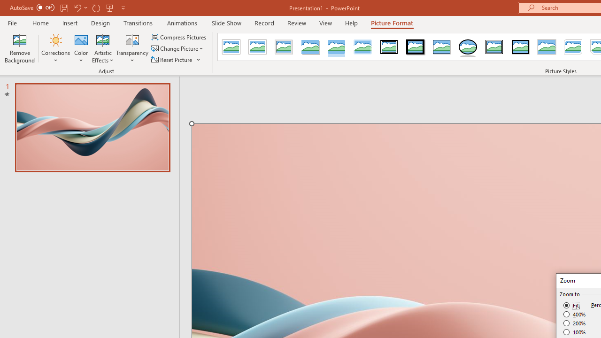 This screenshot has width=601, height=338. Describe the element at coordinates (415, 47) in the screenshot. I see `Thick Matte, Black` at that location.